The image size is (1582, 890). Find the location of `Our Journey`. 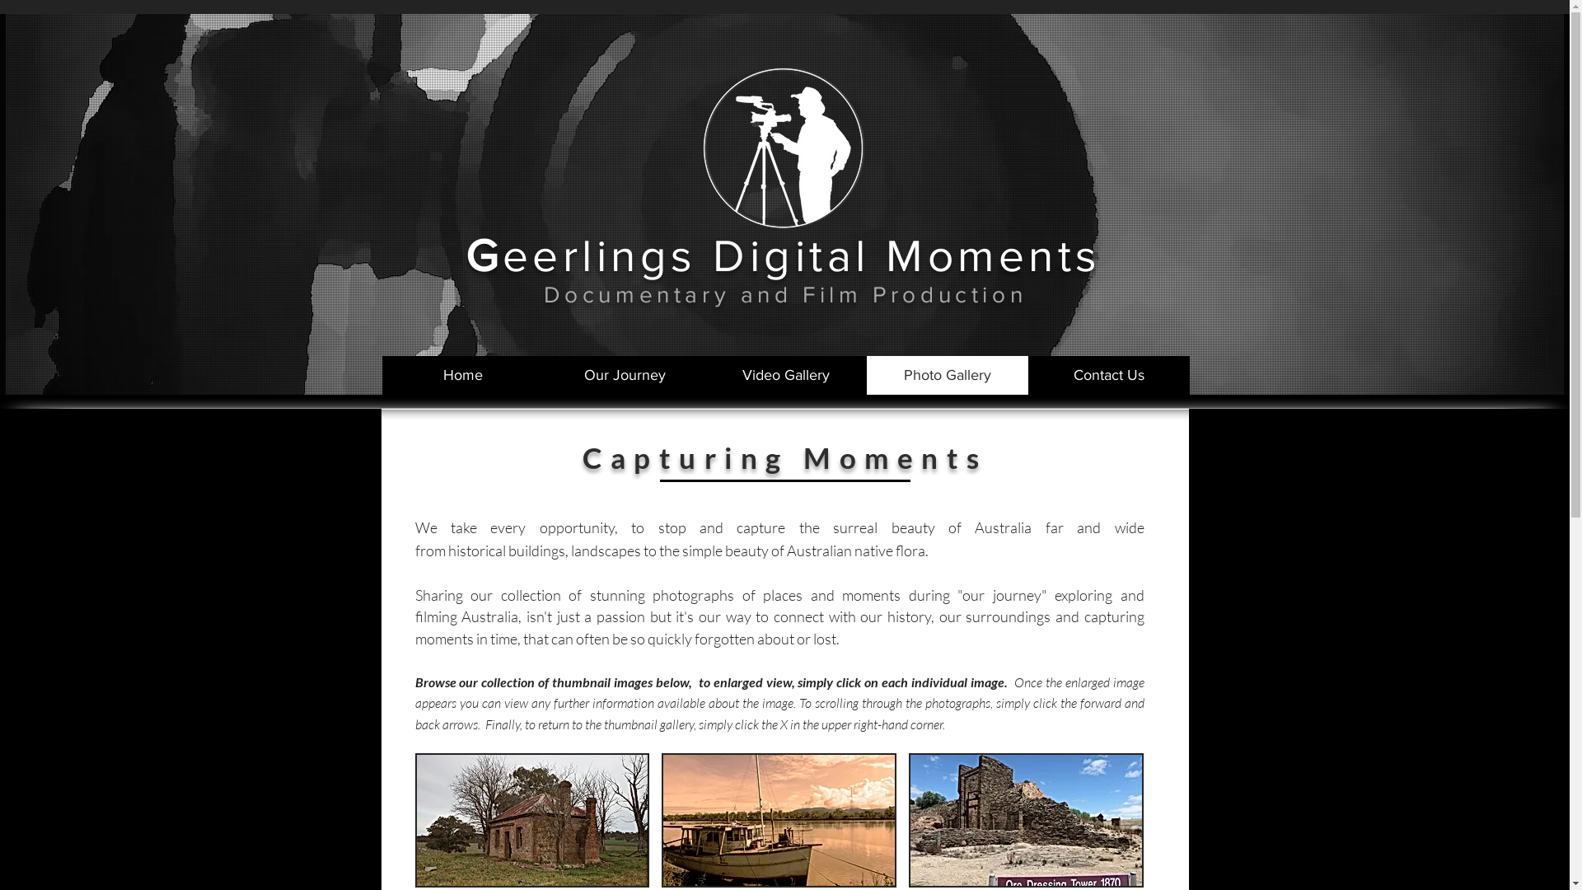

Our Journey is located at coordinates (625, 376).